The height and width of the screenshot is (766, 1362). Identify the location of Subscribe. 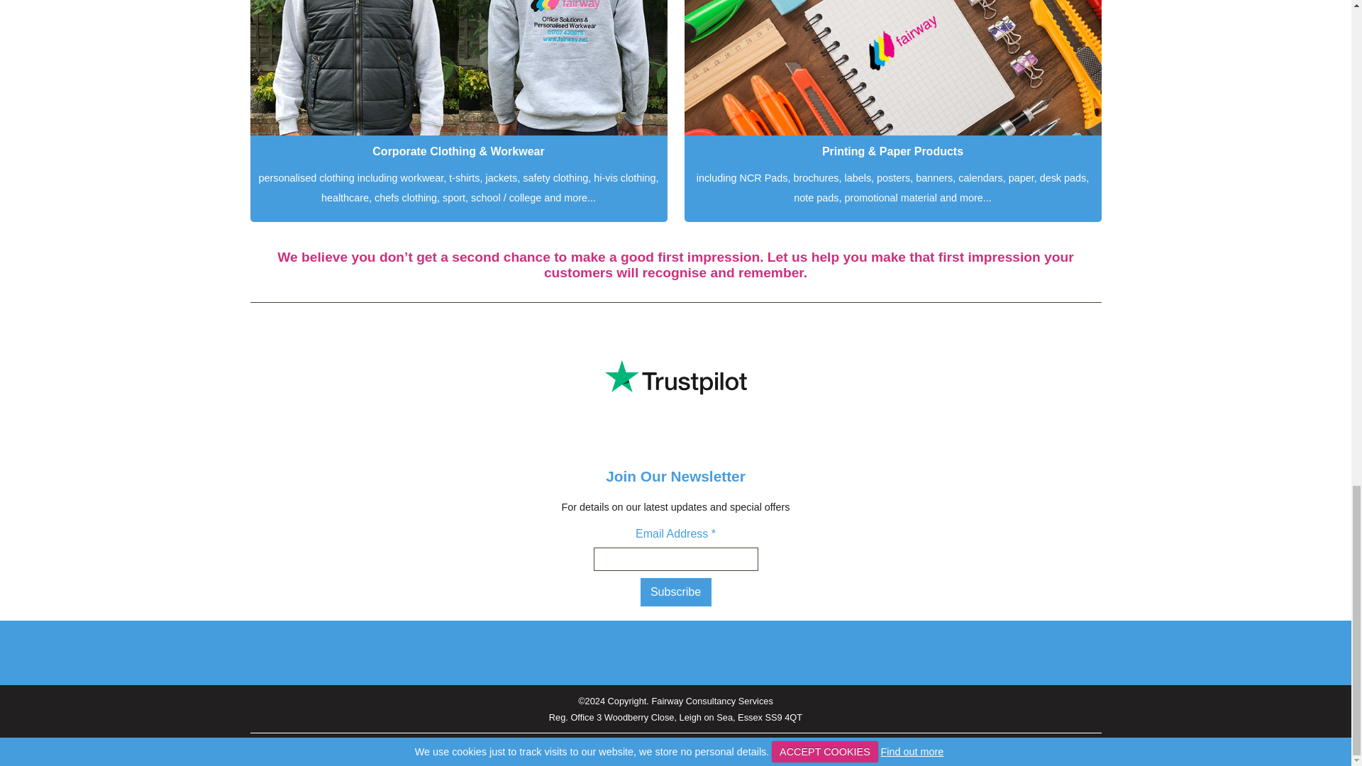
(675, 592).